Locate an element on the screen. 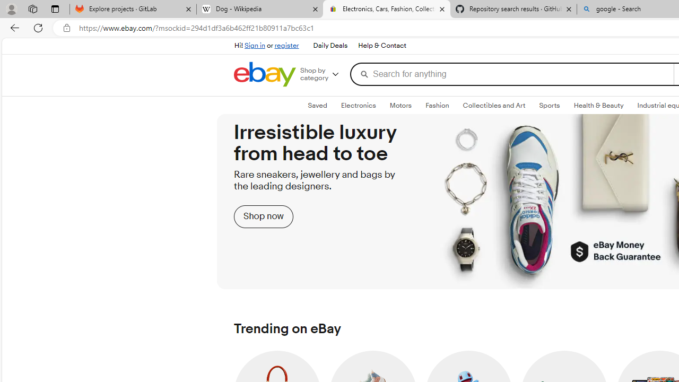  Search for anything is located at coordinates (511, 74).